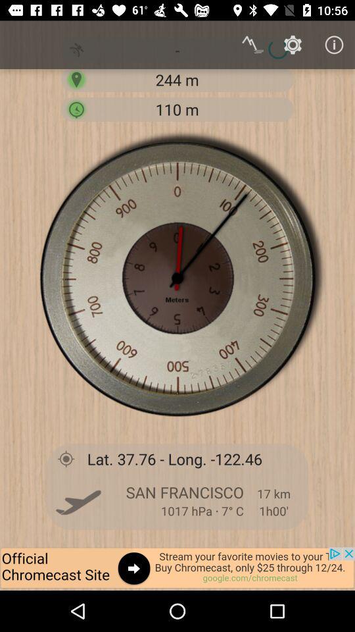  What do you see at coordinates (78, 500) in the screenshot?
I see `the icon shown below location icon at the bottom of the page` at bounding box center [78, 500].